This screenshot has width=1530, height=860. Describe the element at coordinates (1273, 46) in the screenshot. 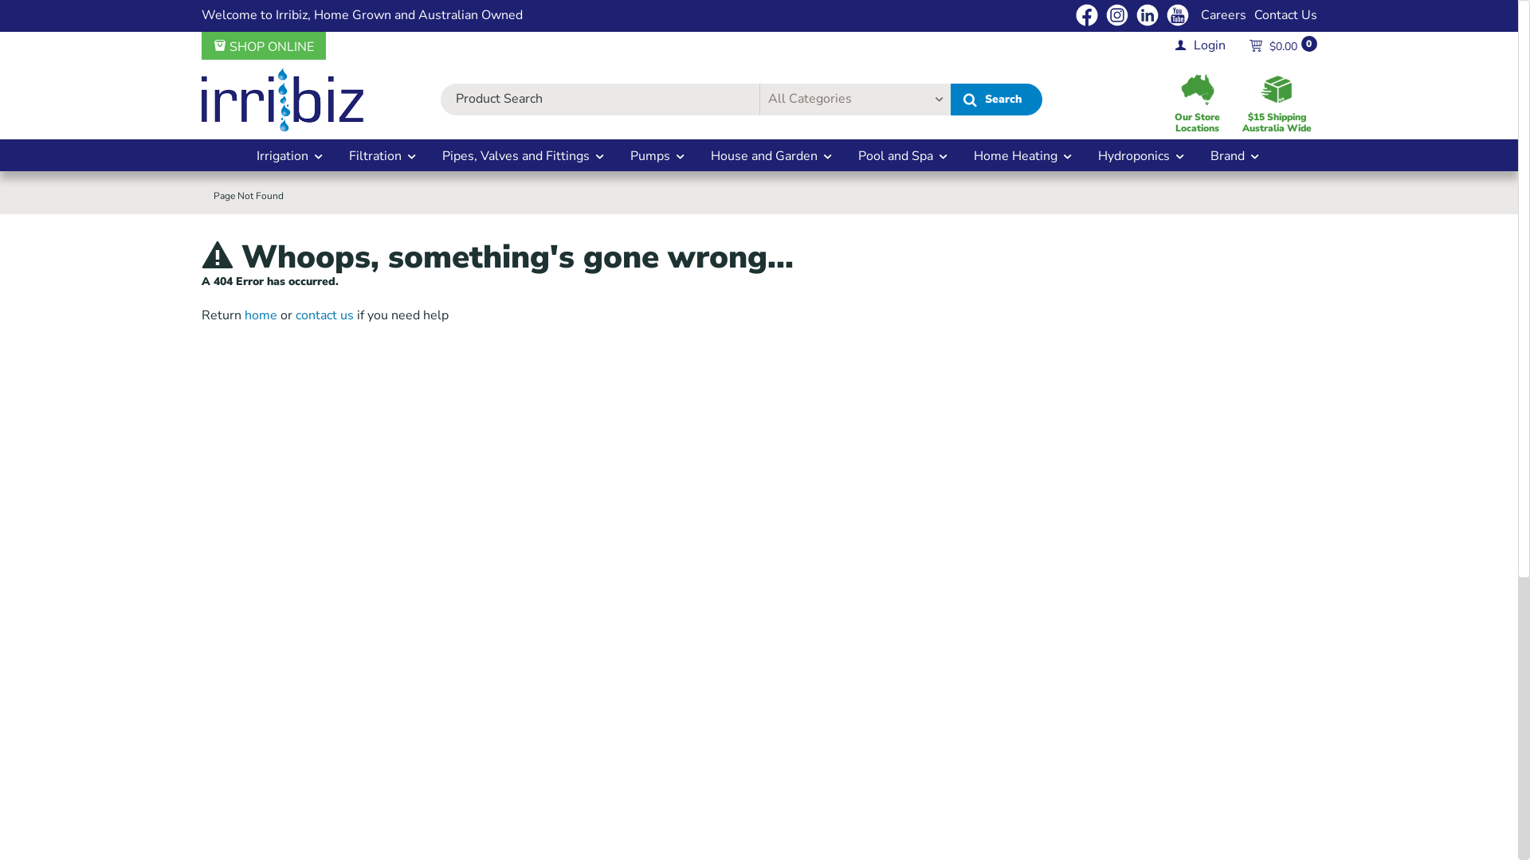

I see `$0.00
0` at that location.